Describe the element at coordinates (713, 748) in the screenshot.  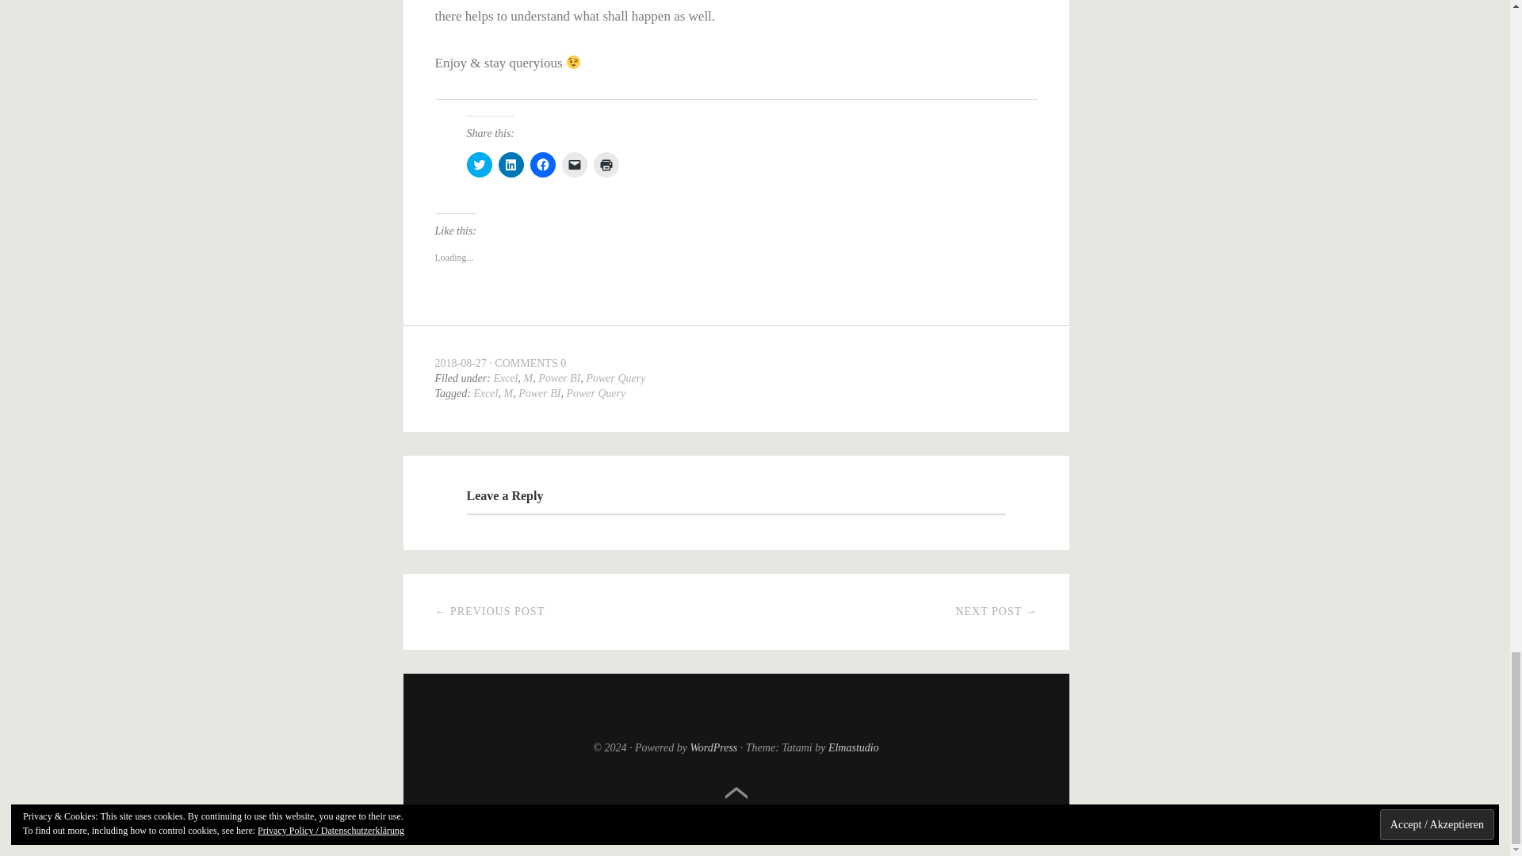
I see `Semantic Personal Publishing Platform` at that location.